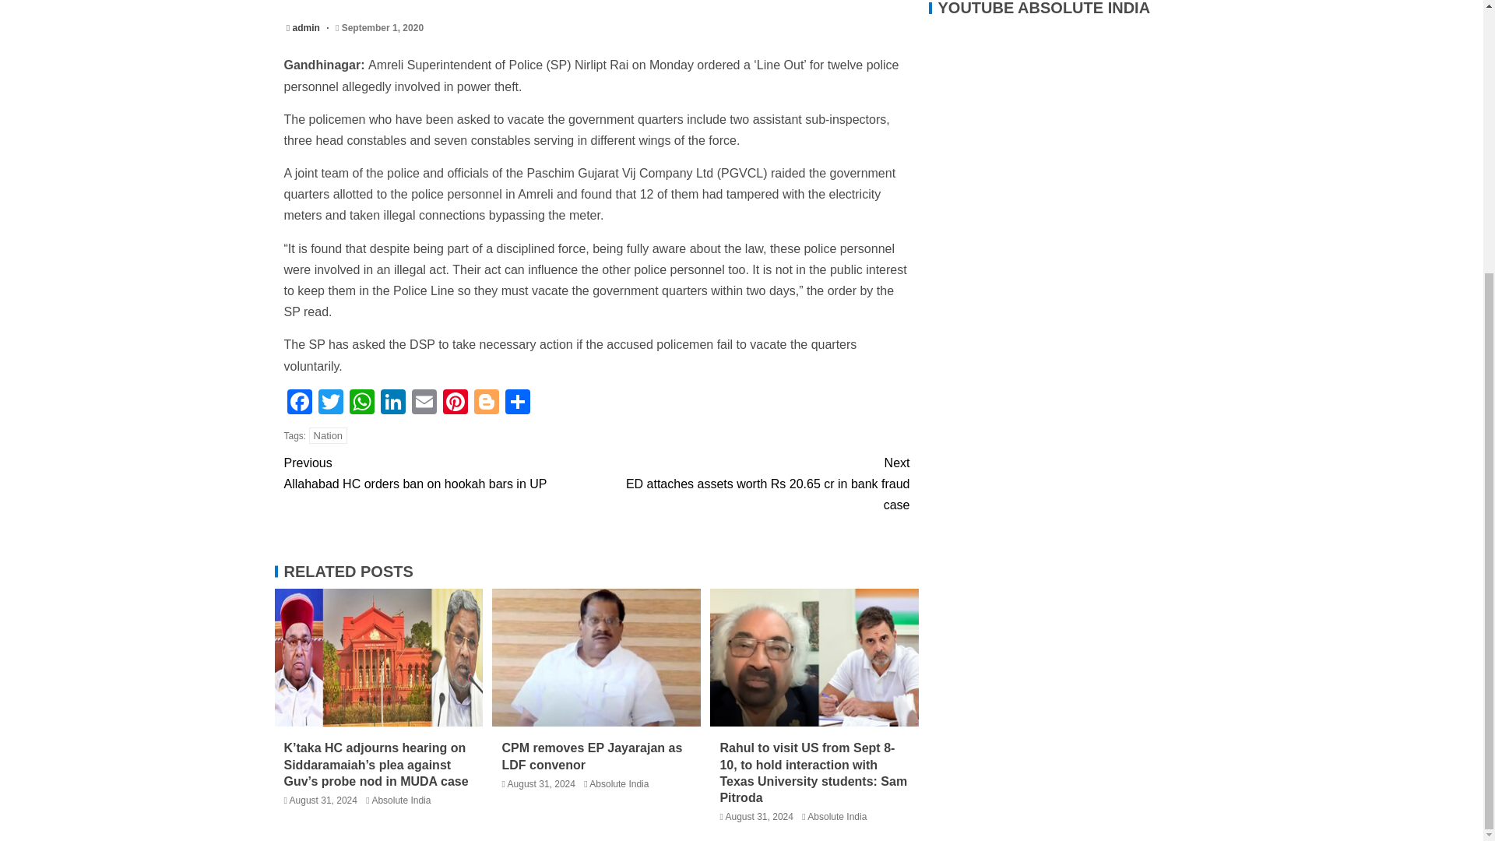 Image resolution: width=1495 pixels, height=841 pixels. I want to click on LinkedIn, so click(392, 403).